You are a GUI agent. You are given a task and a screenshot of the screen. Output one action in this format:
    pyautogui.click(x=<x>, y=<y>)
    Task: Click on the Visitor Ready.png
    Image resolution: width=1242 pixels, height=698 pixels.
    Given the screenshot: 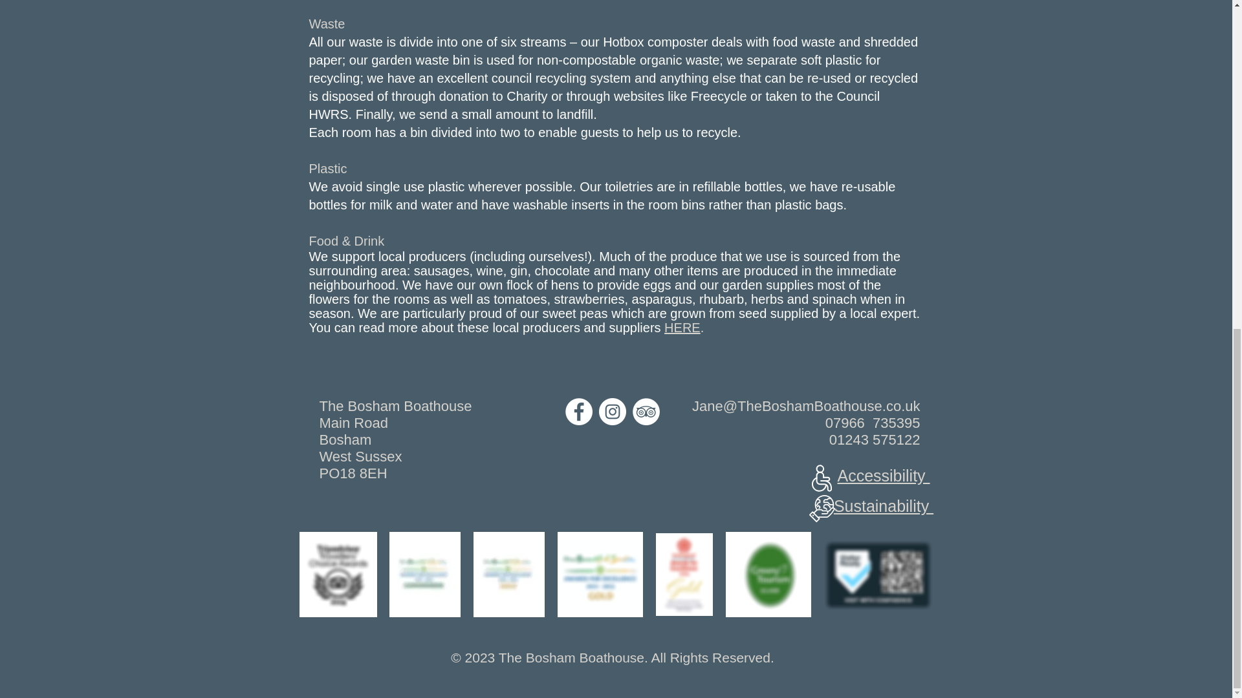 What is the action you would take?
    pyautogui.click(x=878, y=575)
    